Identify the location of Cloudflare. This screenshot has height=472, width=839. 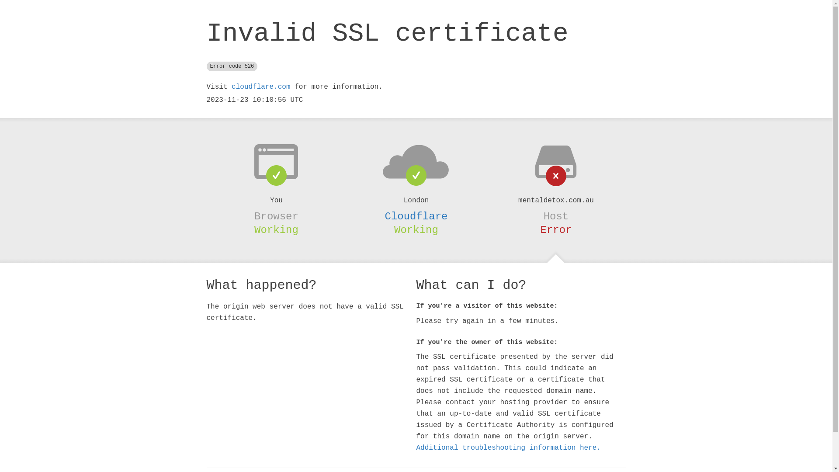
(416, 216).